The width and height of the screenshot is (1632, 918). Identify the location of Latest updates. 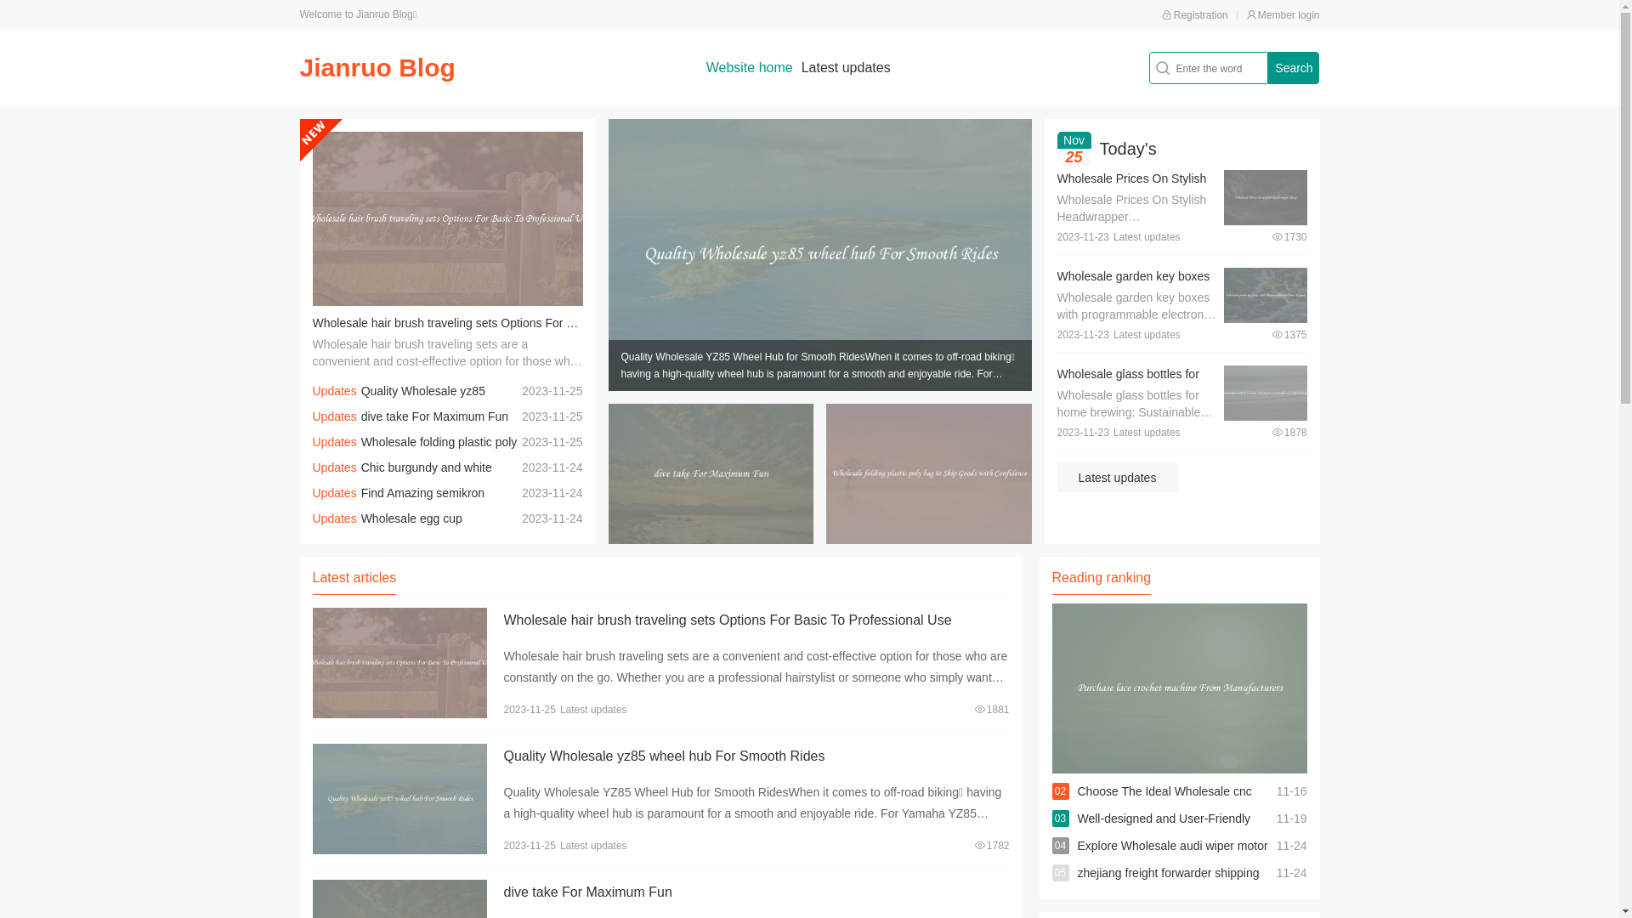
(847, 68).